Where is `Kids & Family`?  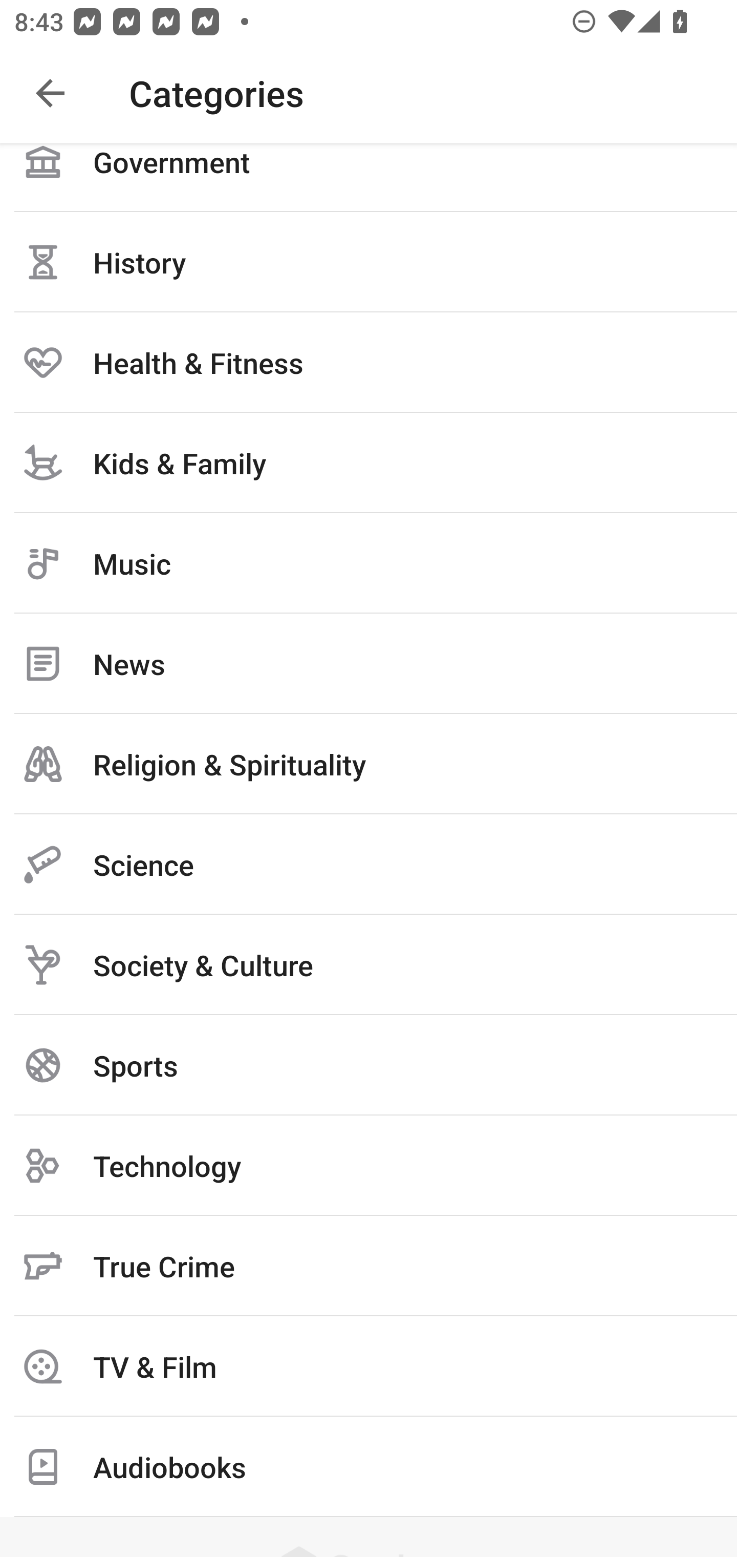 Kids & Family is located at coordinates (368, 463).